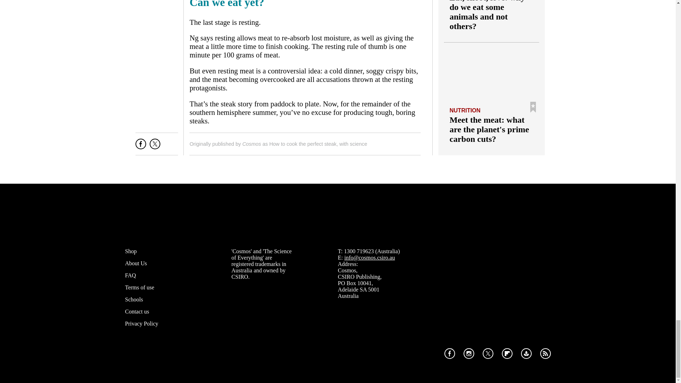 The height and width of the screenshot is (383, 681). I want to click on How to cook the perfect steak, with science, so click(318, 144).